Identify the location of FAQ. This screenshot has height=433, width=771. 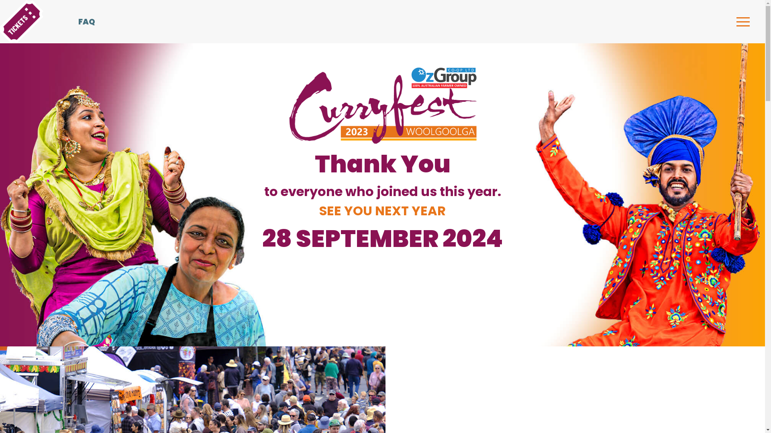
(116, 22).